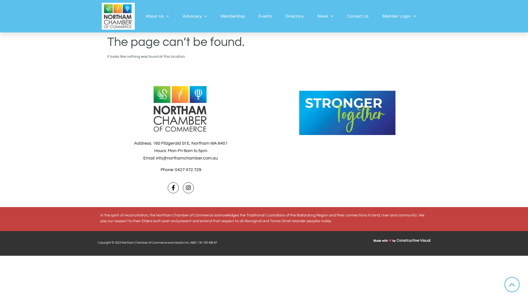  I want to click on Membership, so click(233, 16).